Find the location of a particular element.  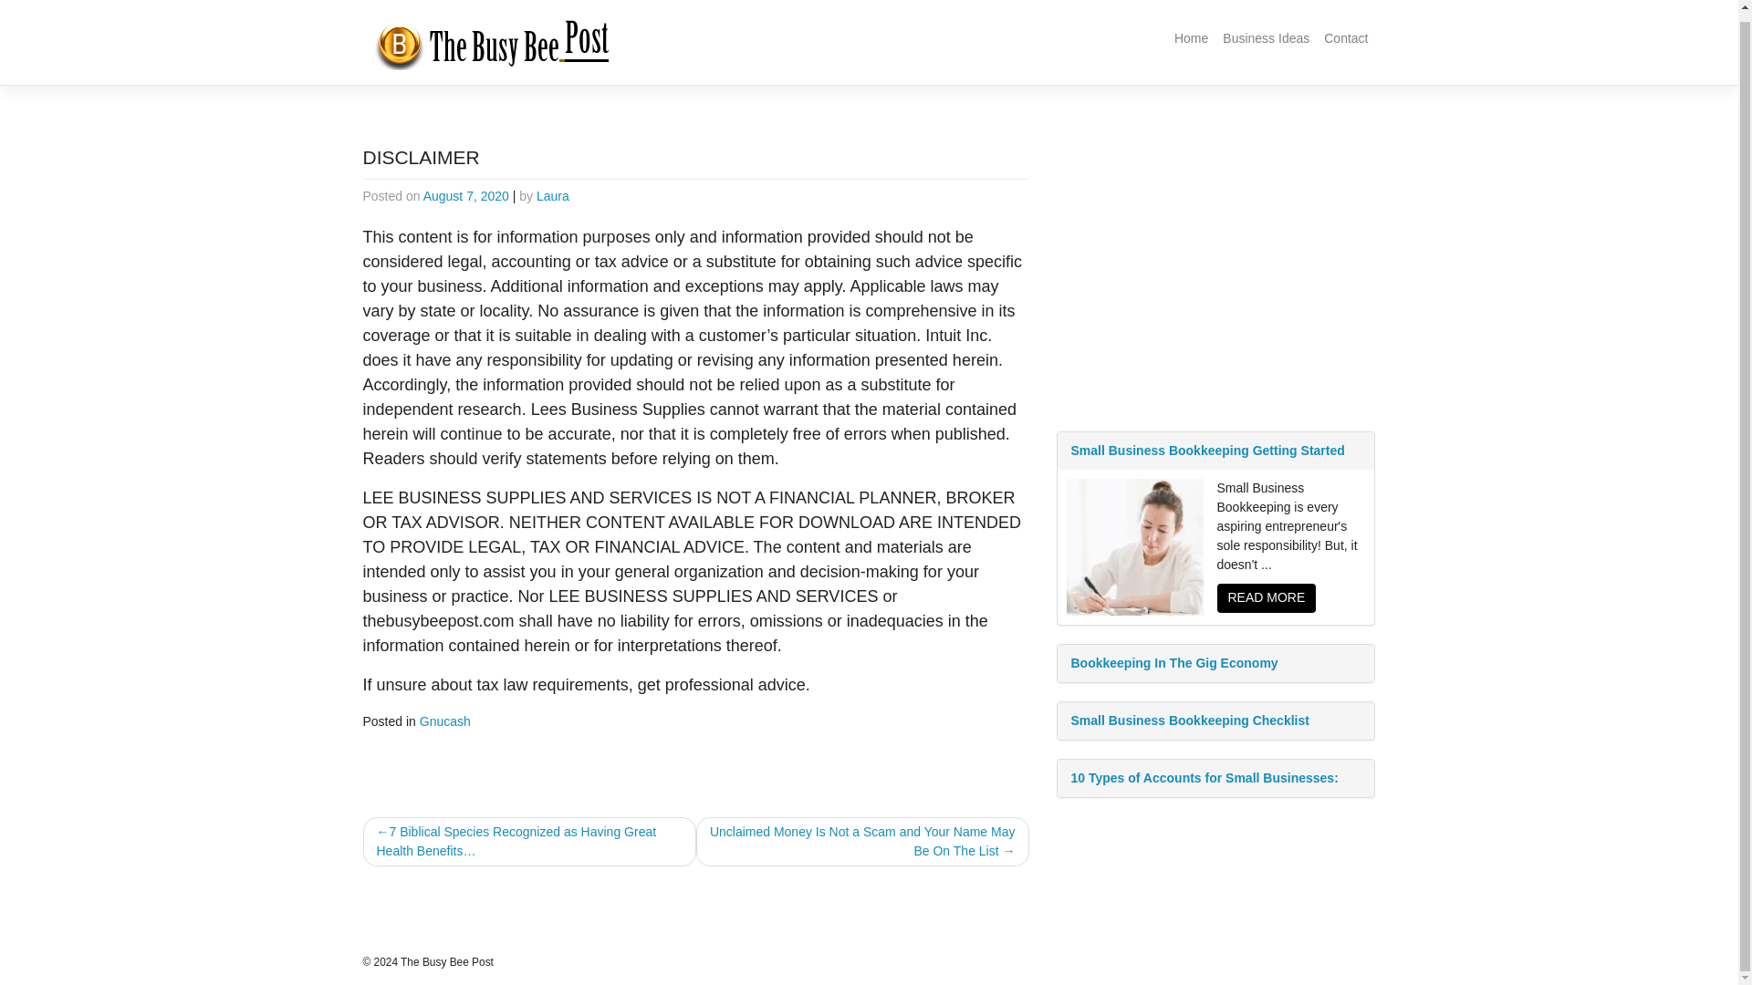

Business Ideas is located at coordinates (1267, 38).